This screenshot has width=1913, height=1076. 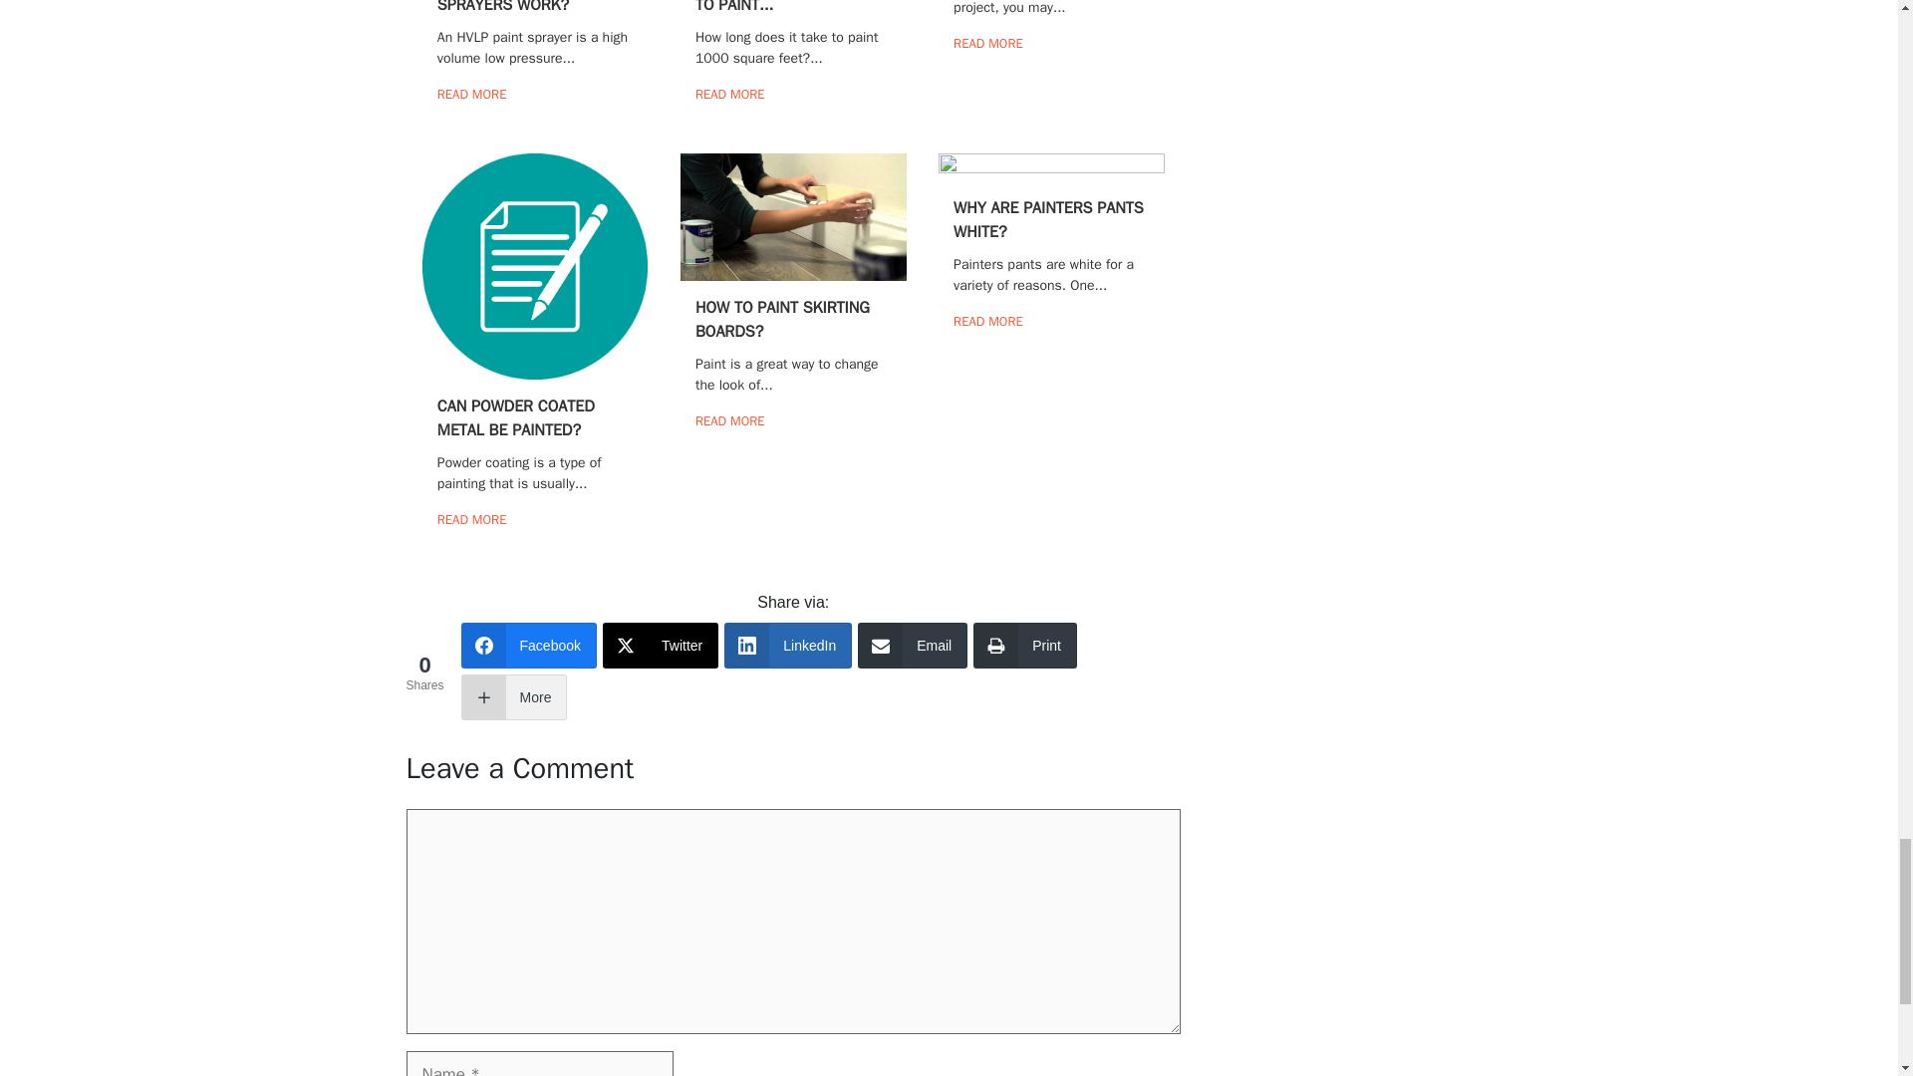 What do you see at coordinates (785, 8) in the screenshot?
I see `HOW LONG DOES IT TAKE TO PAINT...` at bounding box center [785, 8].